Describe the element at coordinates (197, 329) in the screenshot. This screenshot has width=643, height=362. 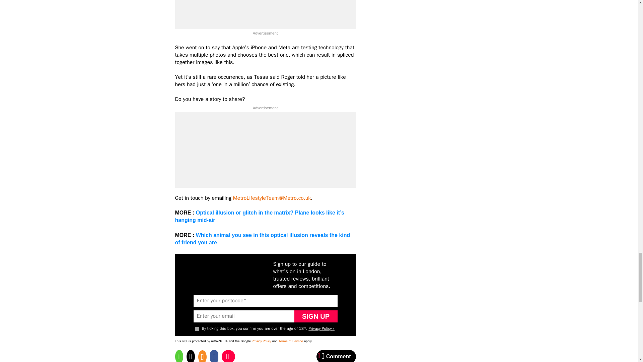
I see `true` at that location.